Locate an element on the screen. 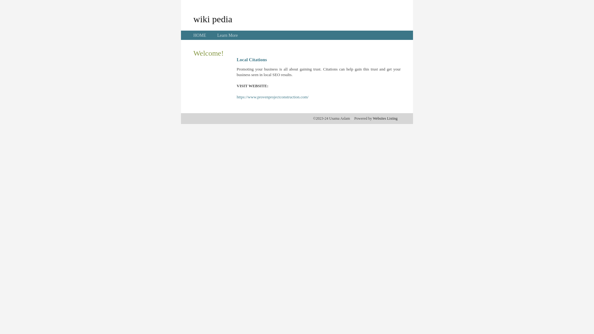 Image resolution: width=594 pixels, height=334 pixels. Learn More is located at coordinates (227, 35).